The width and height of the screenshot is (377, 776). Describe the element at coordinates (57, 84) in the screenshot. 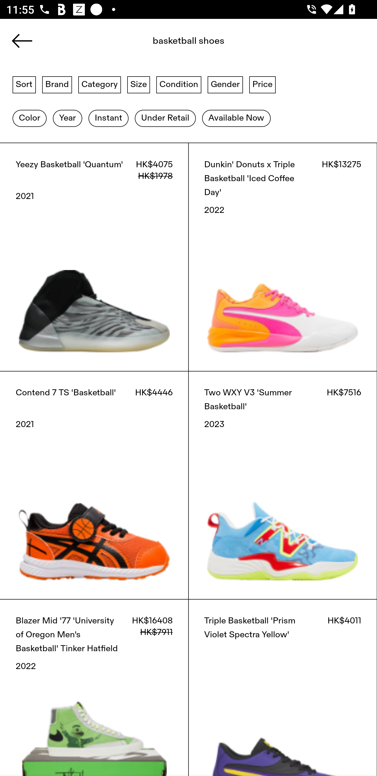

I see `Brand` at that location.